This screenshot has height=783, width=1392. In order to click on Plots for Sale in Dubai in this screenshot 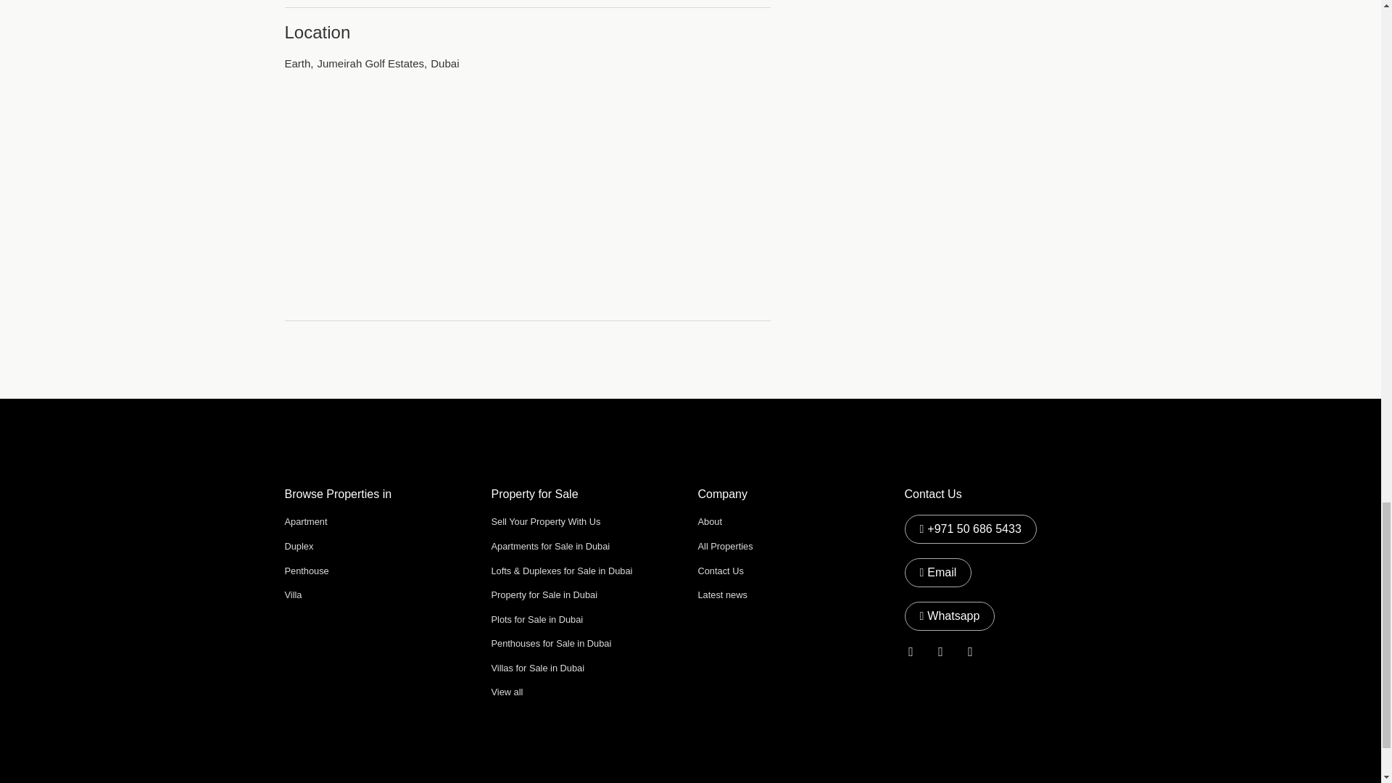, I will do `click(536, 619)`.